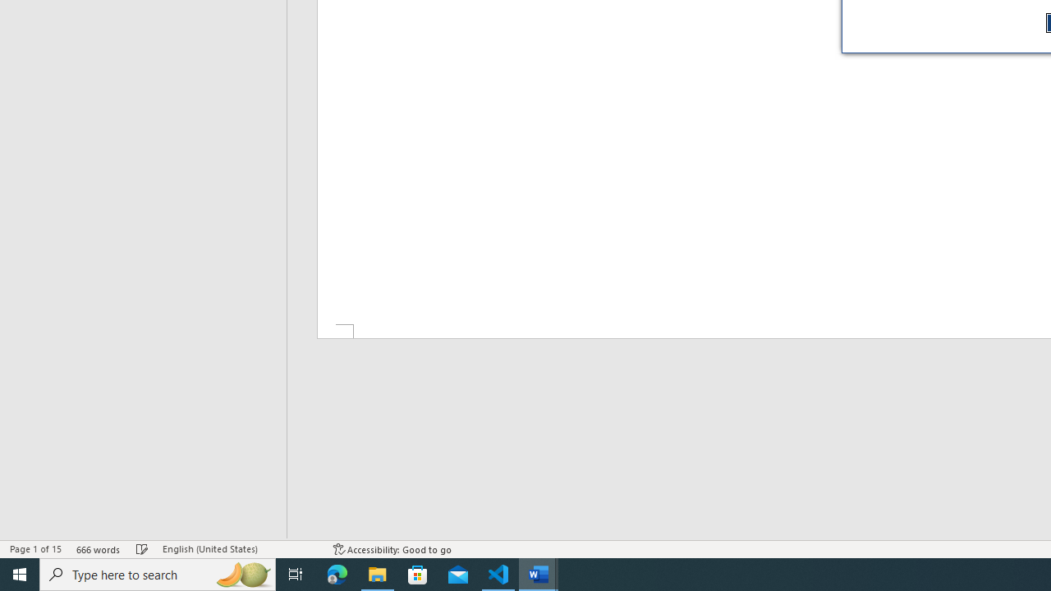  What do you see at coordinates (378, 575) in the screenshot?
I see `File Explorer - 1 running window` at bounding box center [378, 575].